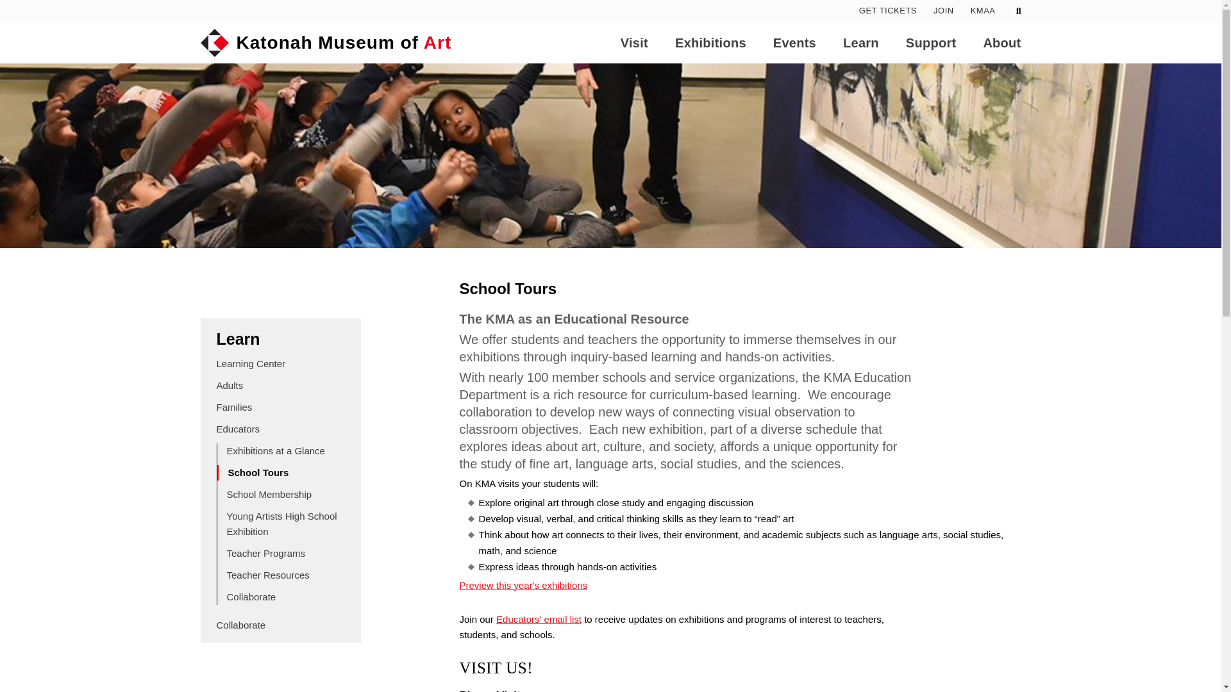 Image resolution: width=1231 pixels, height=692 pixels. Describe the element at coordinates (984, 10) in the screenshot. I see `KMAA` at that location.